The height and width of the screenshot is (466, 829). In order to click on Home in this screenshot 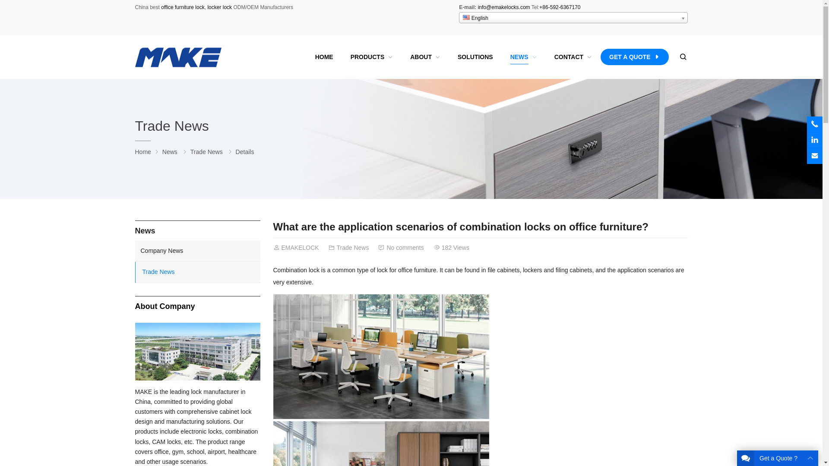, I will do `click(142, 152)`.